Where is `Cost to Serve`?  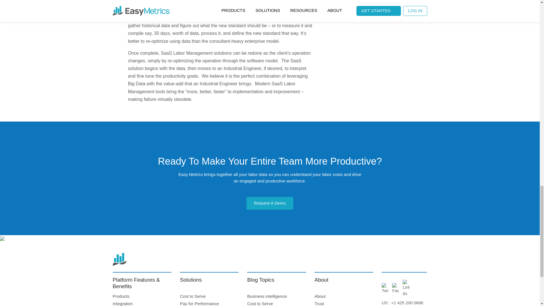 Cost to Serve is located at coordinates (260, 303).